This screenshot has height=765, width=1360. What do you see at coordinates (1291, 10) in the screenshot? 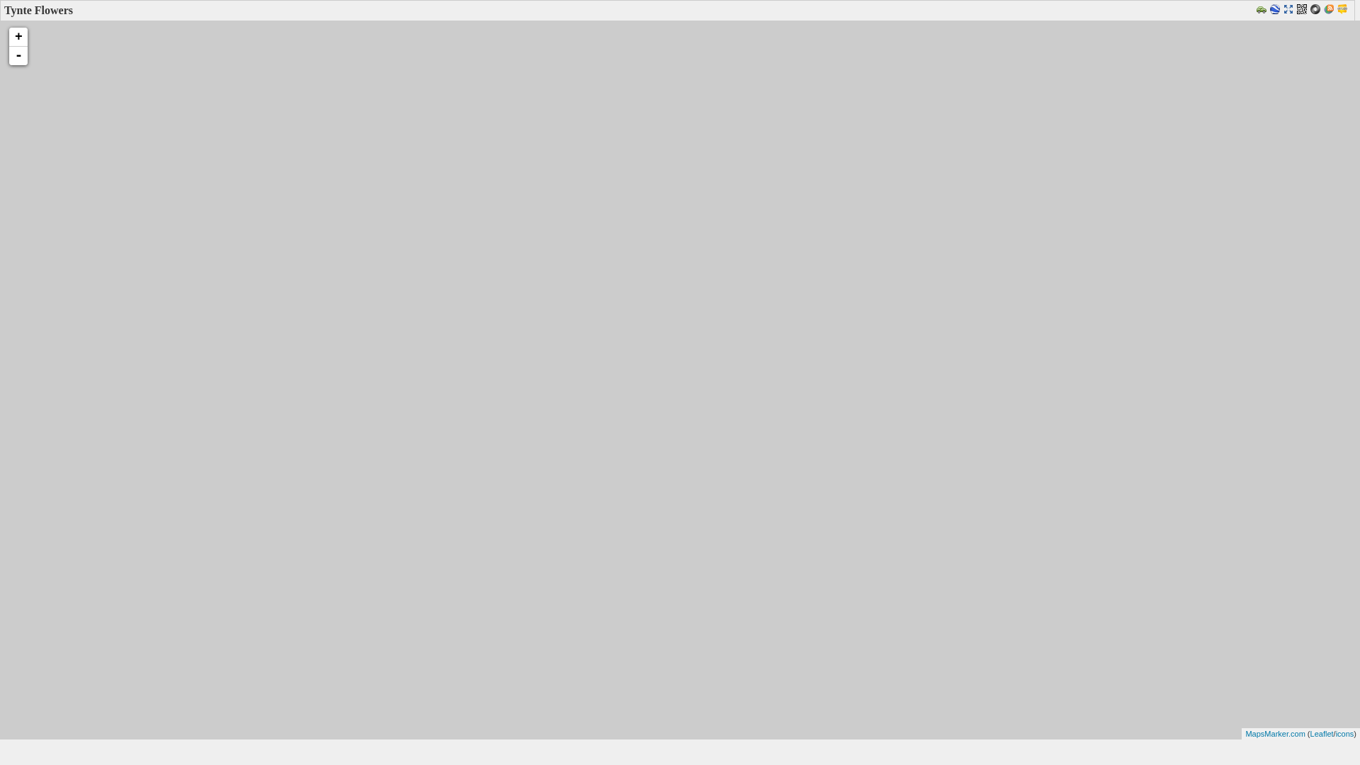
I see `Open standalone map in fullscreen mode` at bounding box center [1291, 10].